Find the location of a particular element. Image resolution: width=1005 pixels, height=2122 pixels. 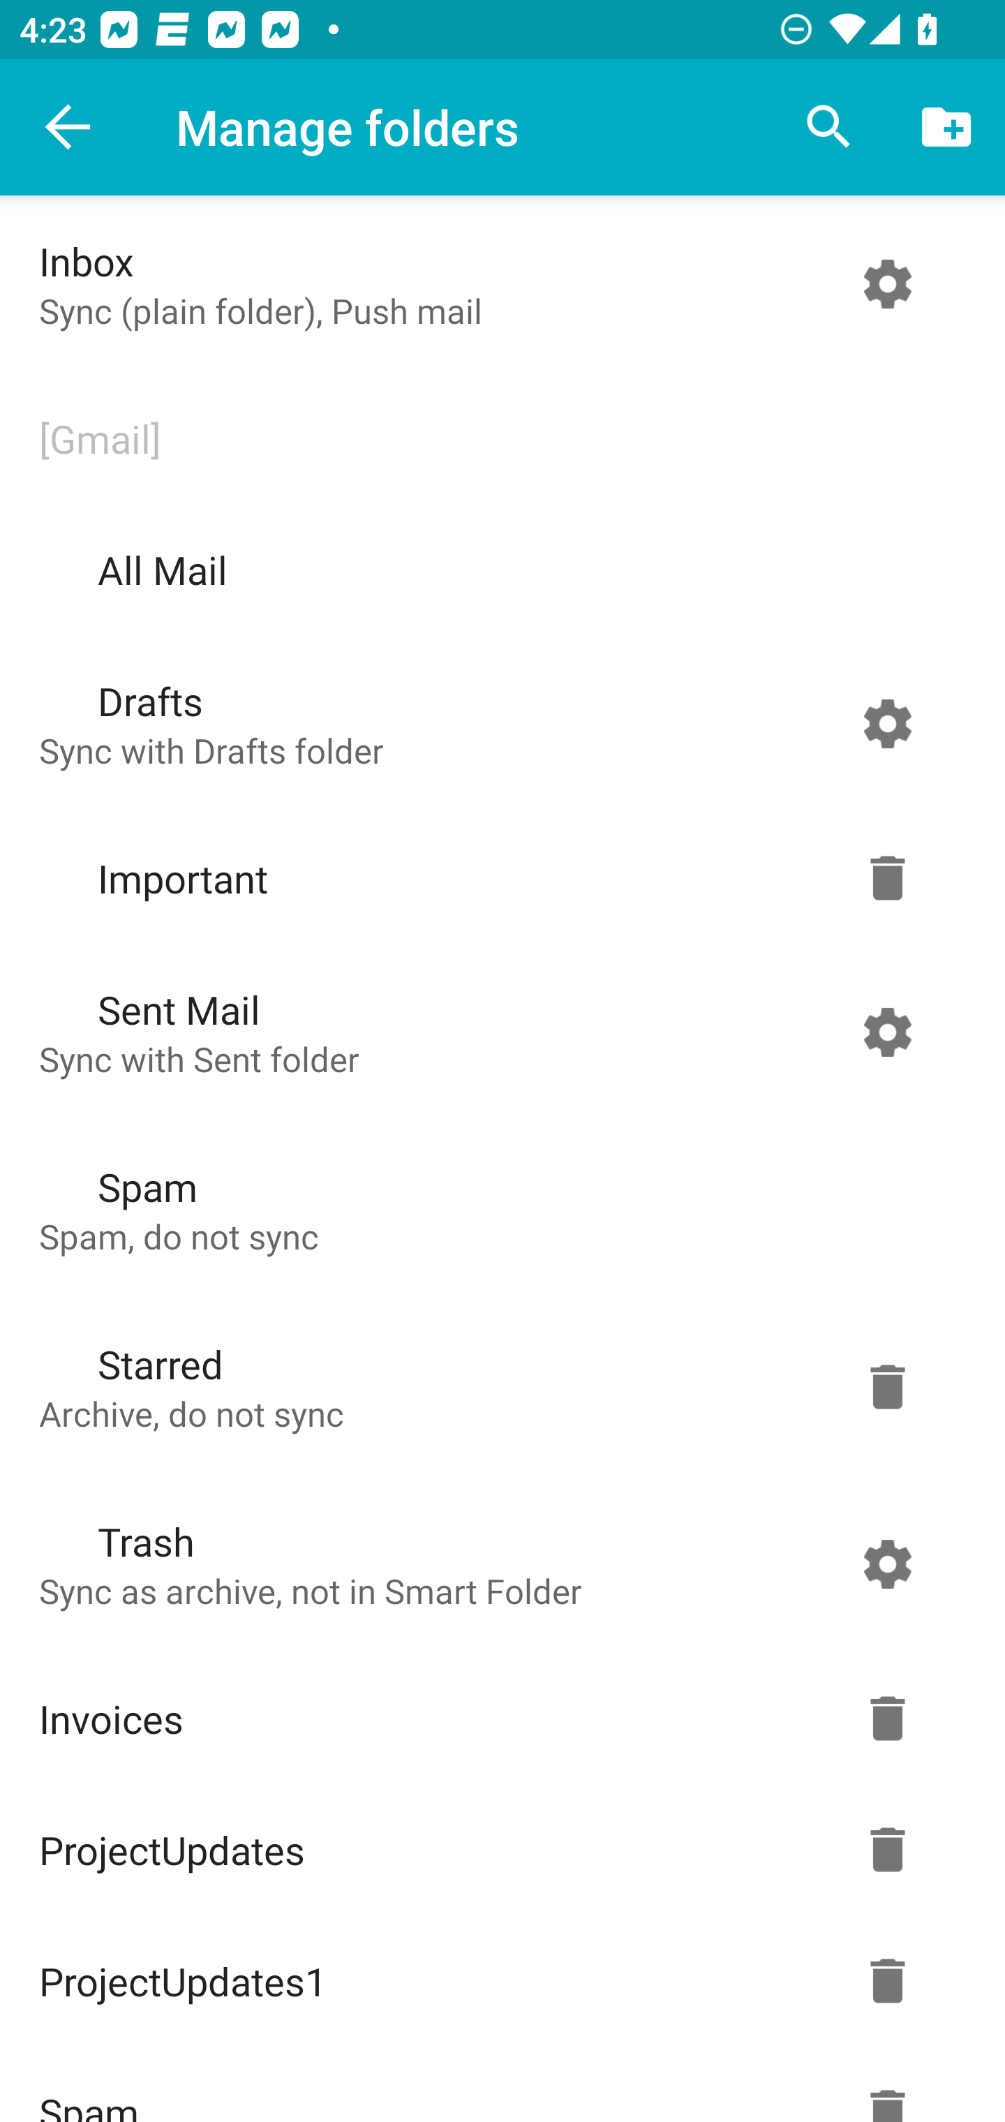

Navigate up is located at coordinates (68, 127).